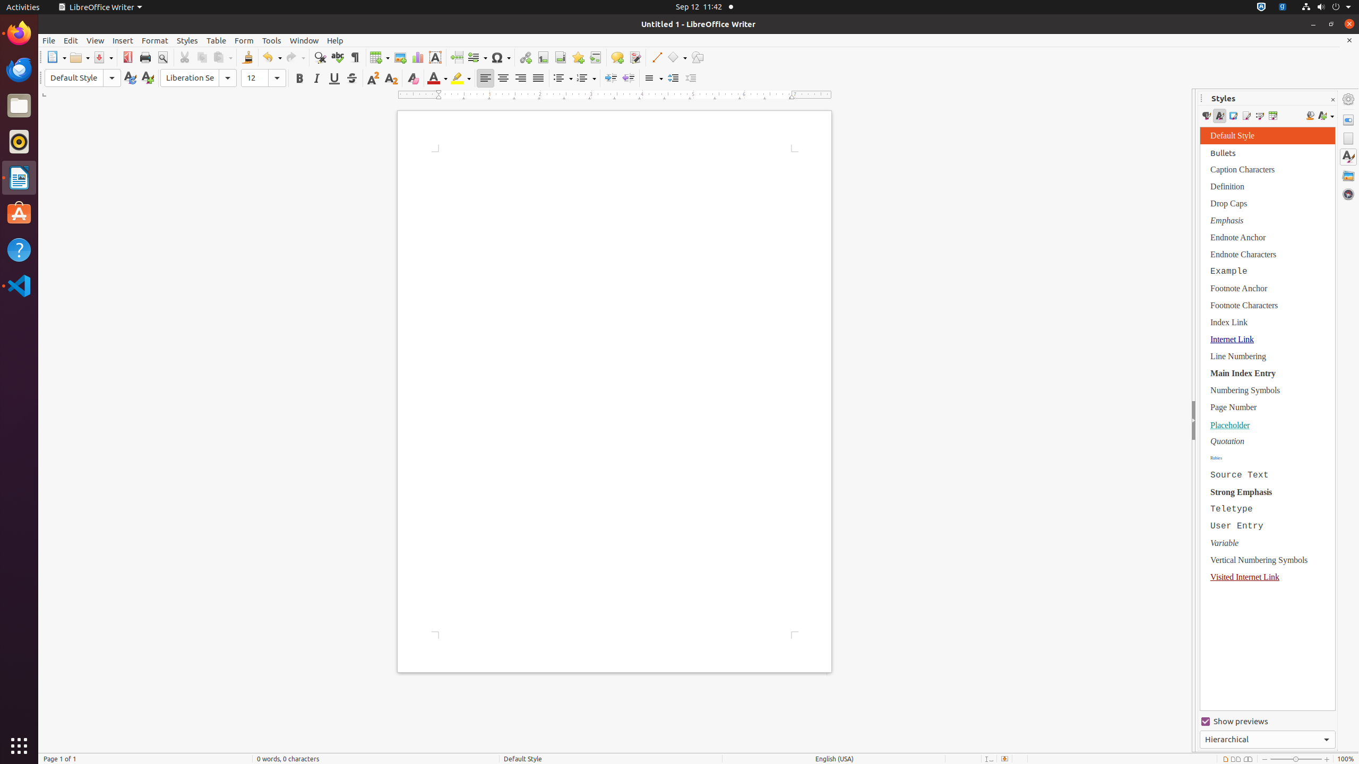 This screenshot has width=1359, height=764. I want to click on Styles, so click(1348, 157).